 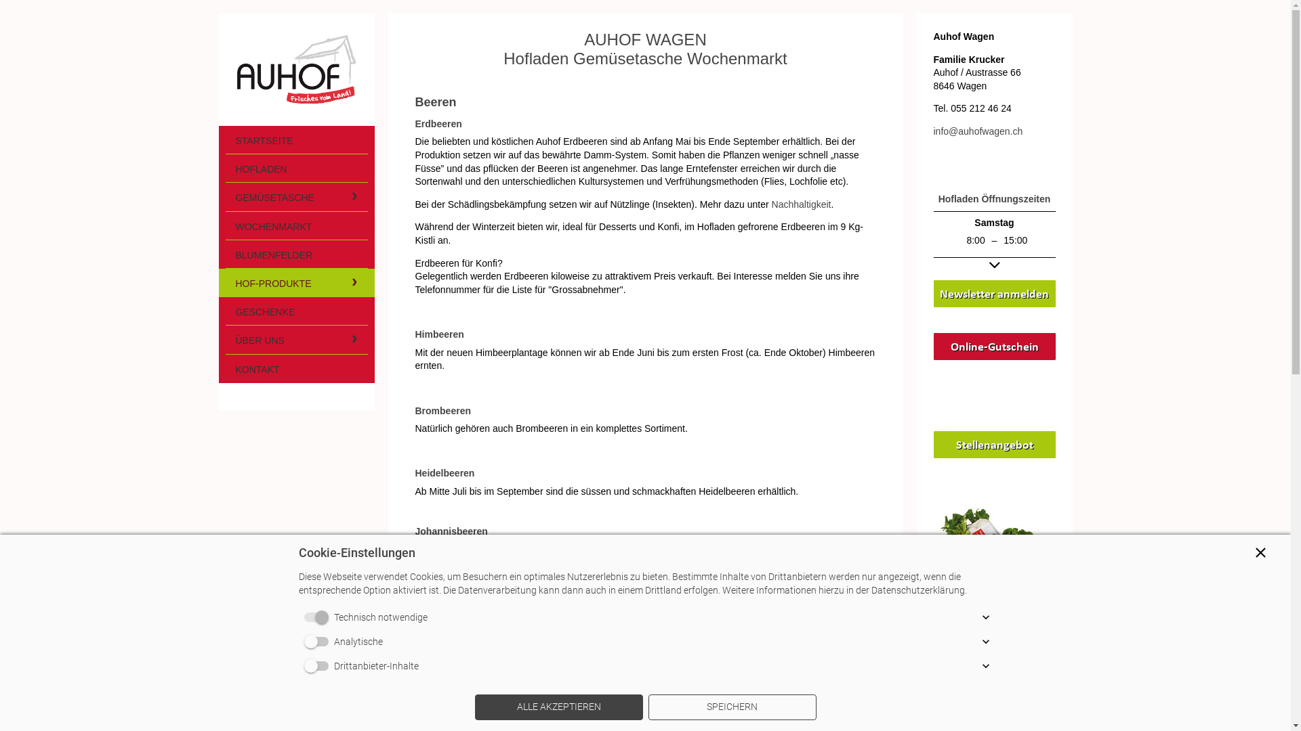 What do you see at coordinates (995, 445) in the screenshot?
I see `Job` at bounding box center [995, 445].